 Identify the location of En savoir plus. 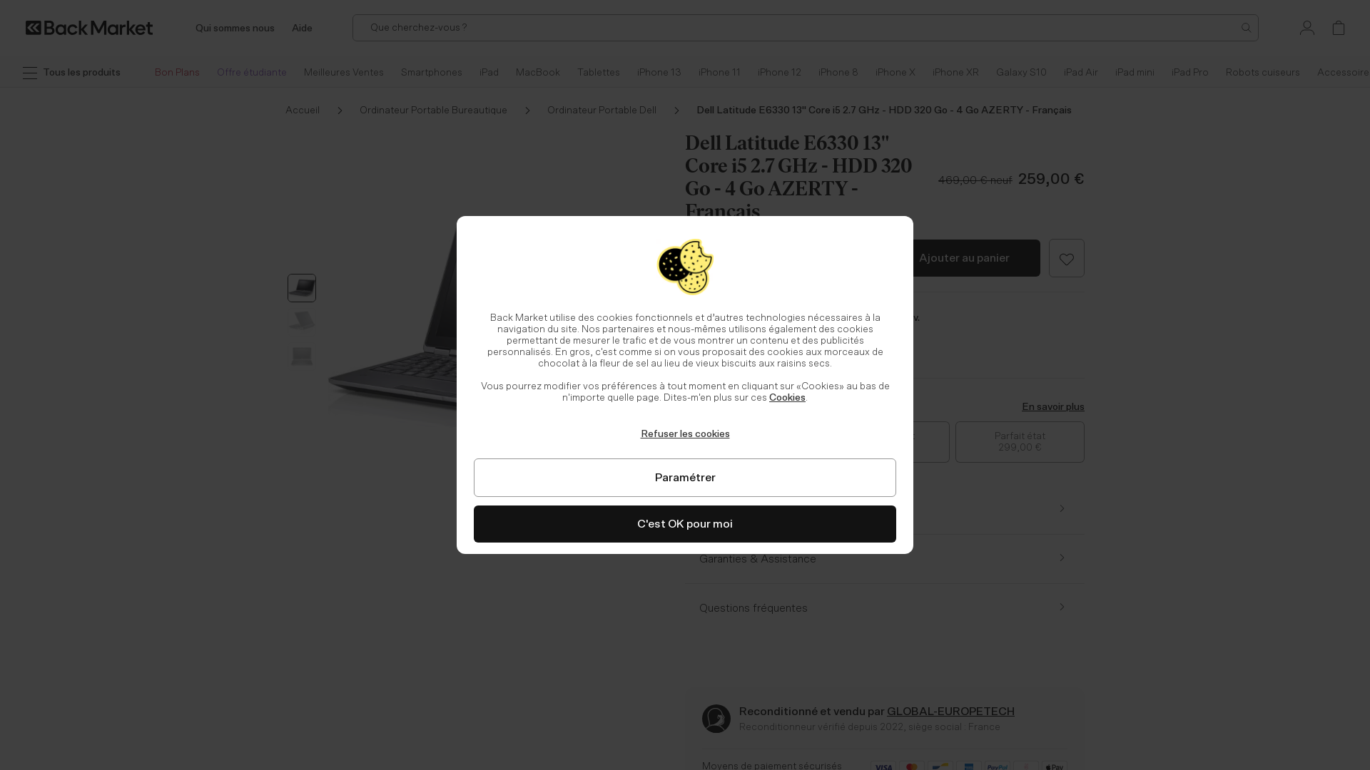
(1053, 407).